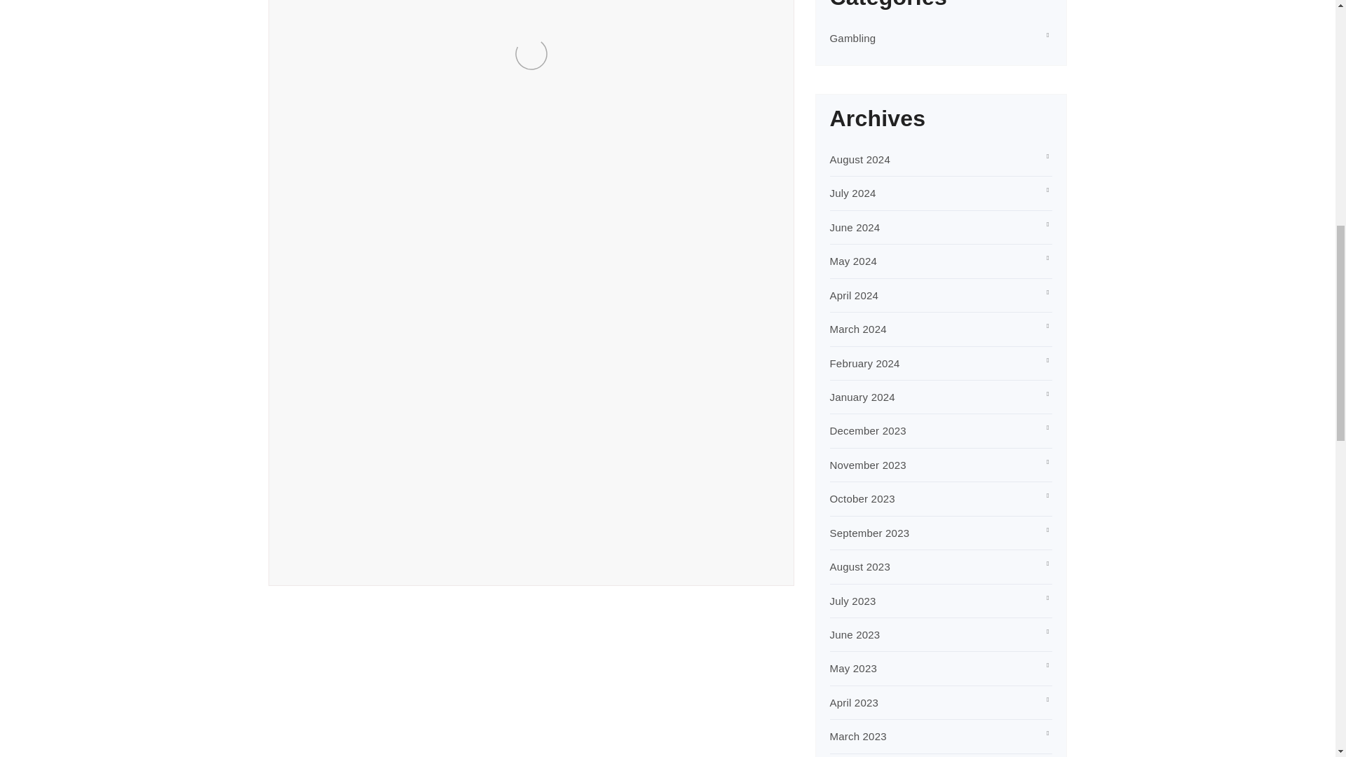 This screenshot has width=1346, height=757. What do you see at coordinates (858, 329) in the screenshot?
I see `March 2024` at bounding box center [858, 329].